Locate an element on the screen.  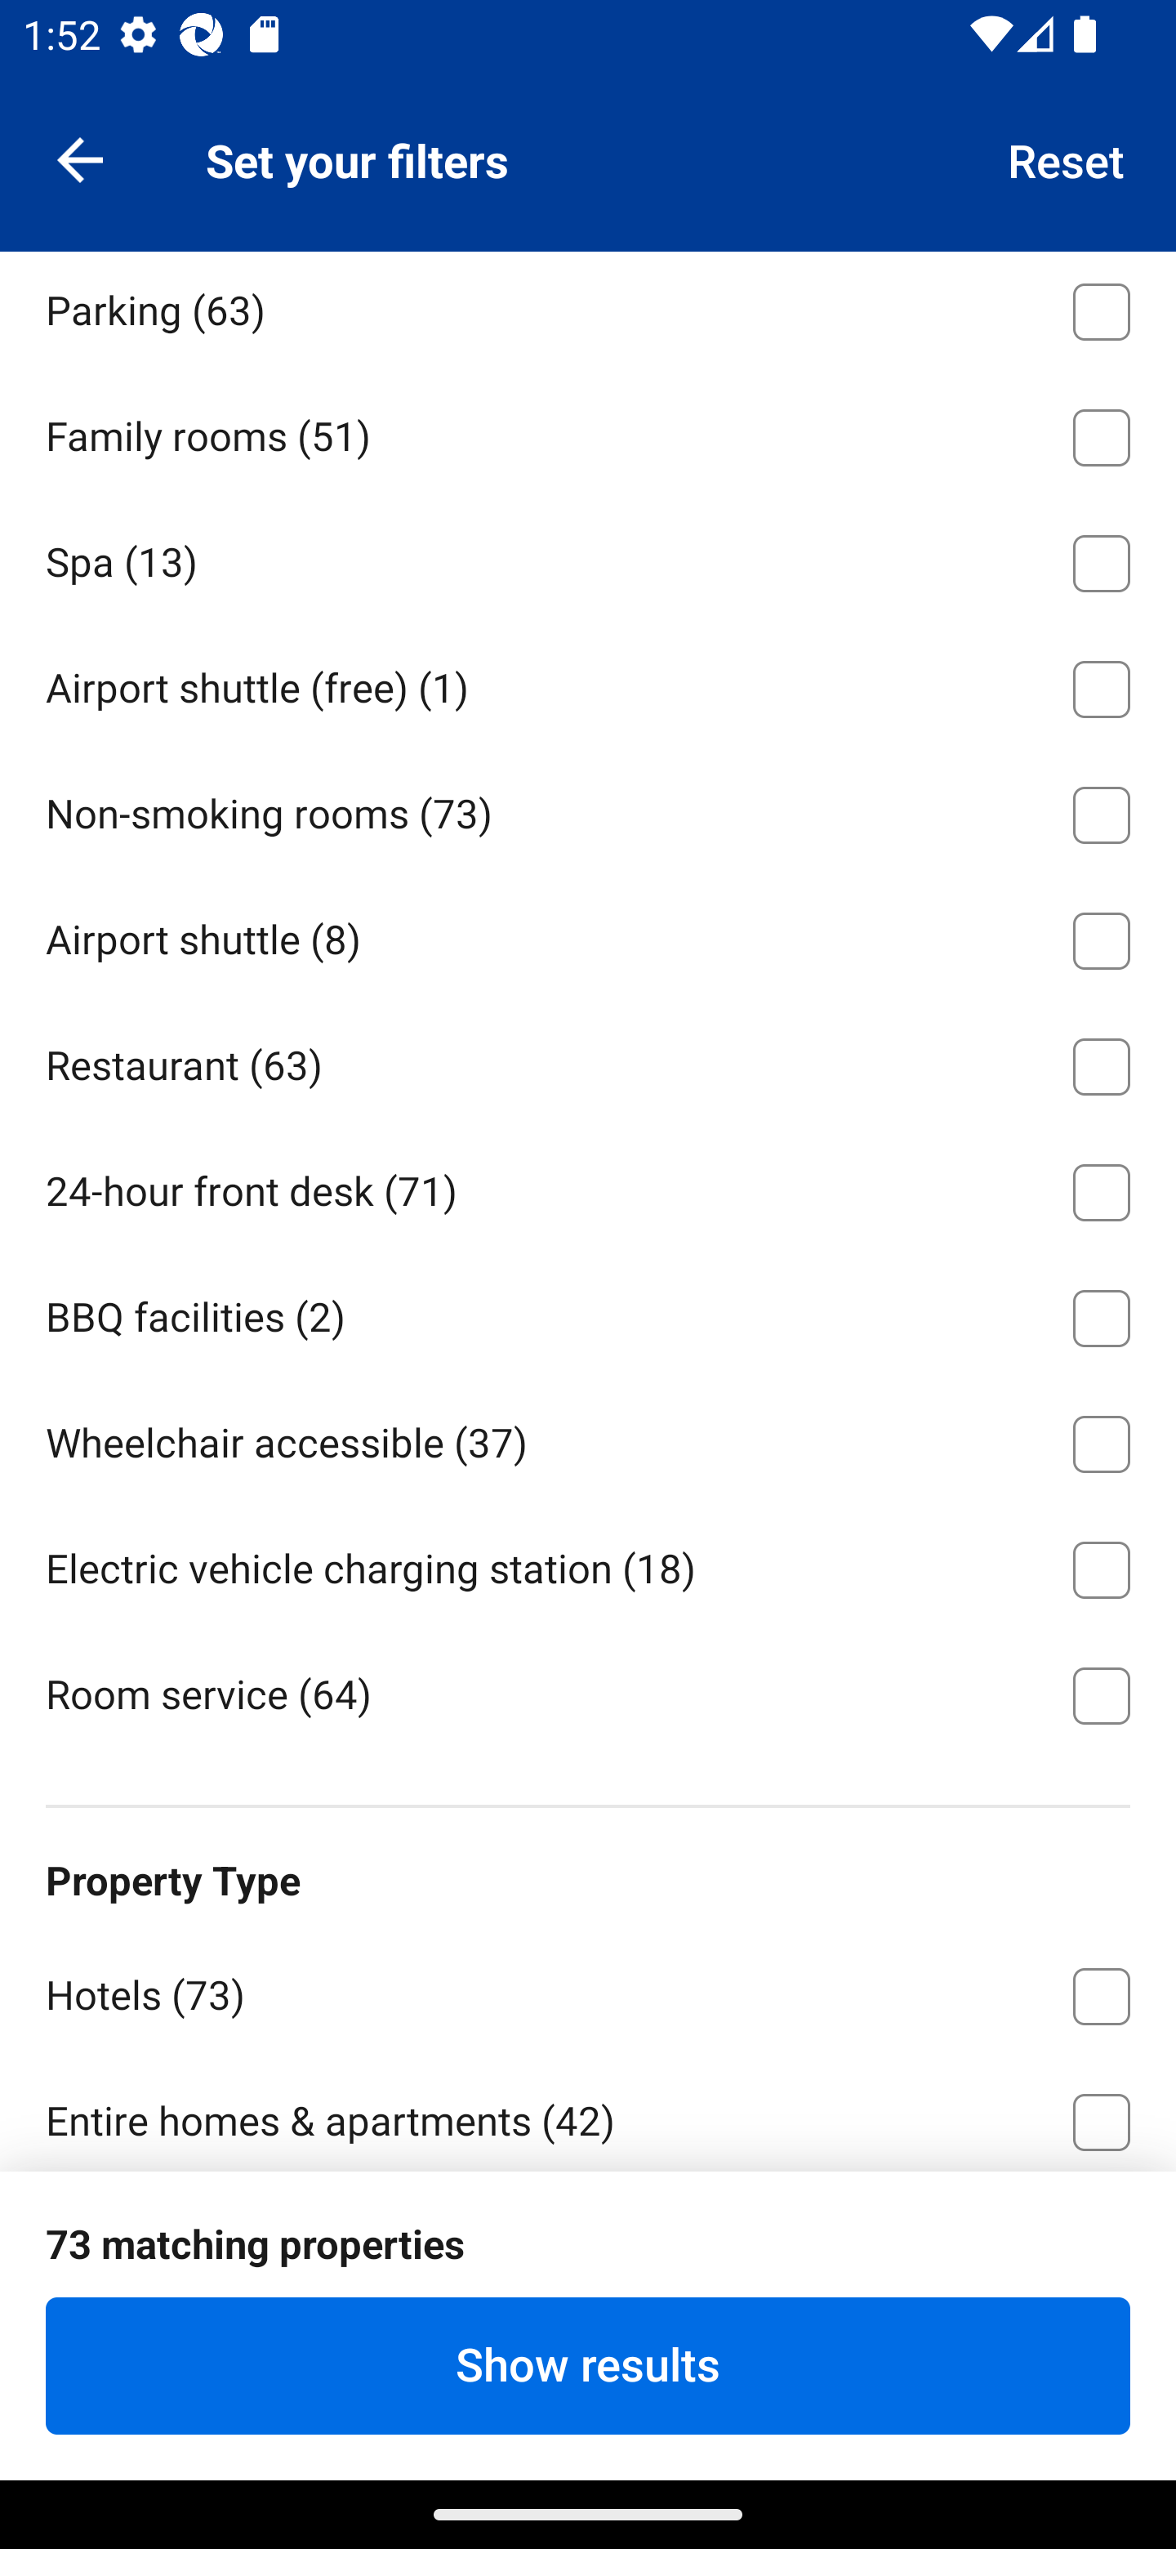
Restaurant ⁦(63) is located at coordinates (588, 1061).